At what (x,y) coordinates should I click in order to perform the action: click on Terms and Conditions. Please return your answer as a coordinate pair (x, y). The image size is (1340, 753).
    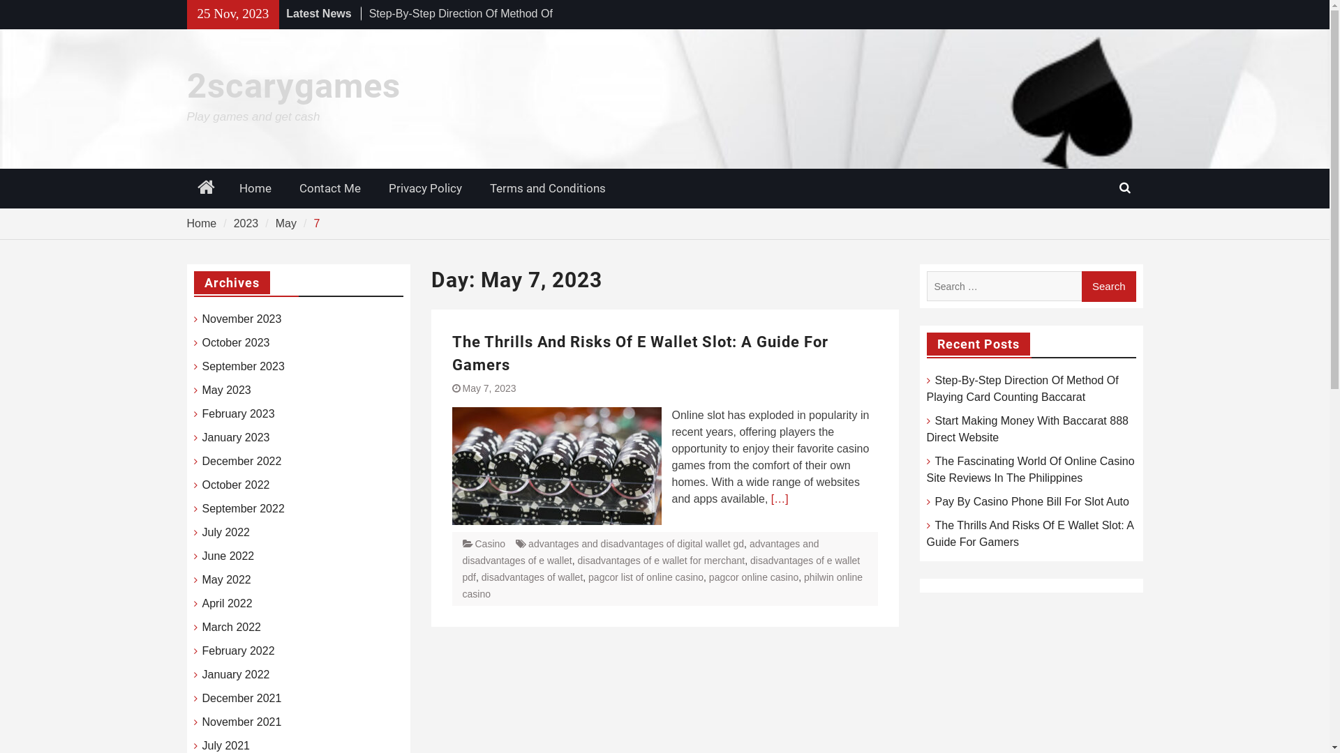
    Looking at the image, I should click on (548, 189).